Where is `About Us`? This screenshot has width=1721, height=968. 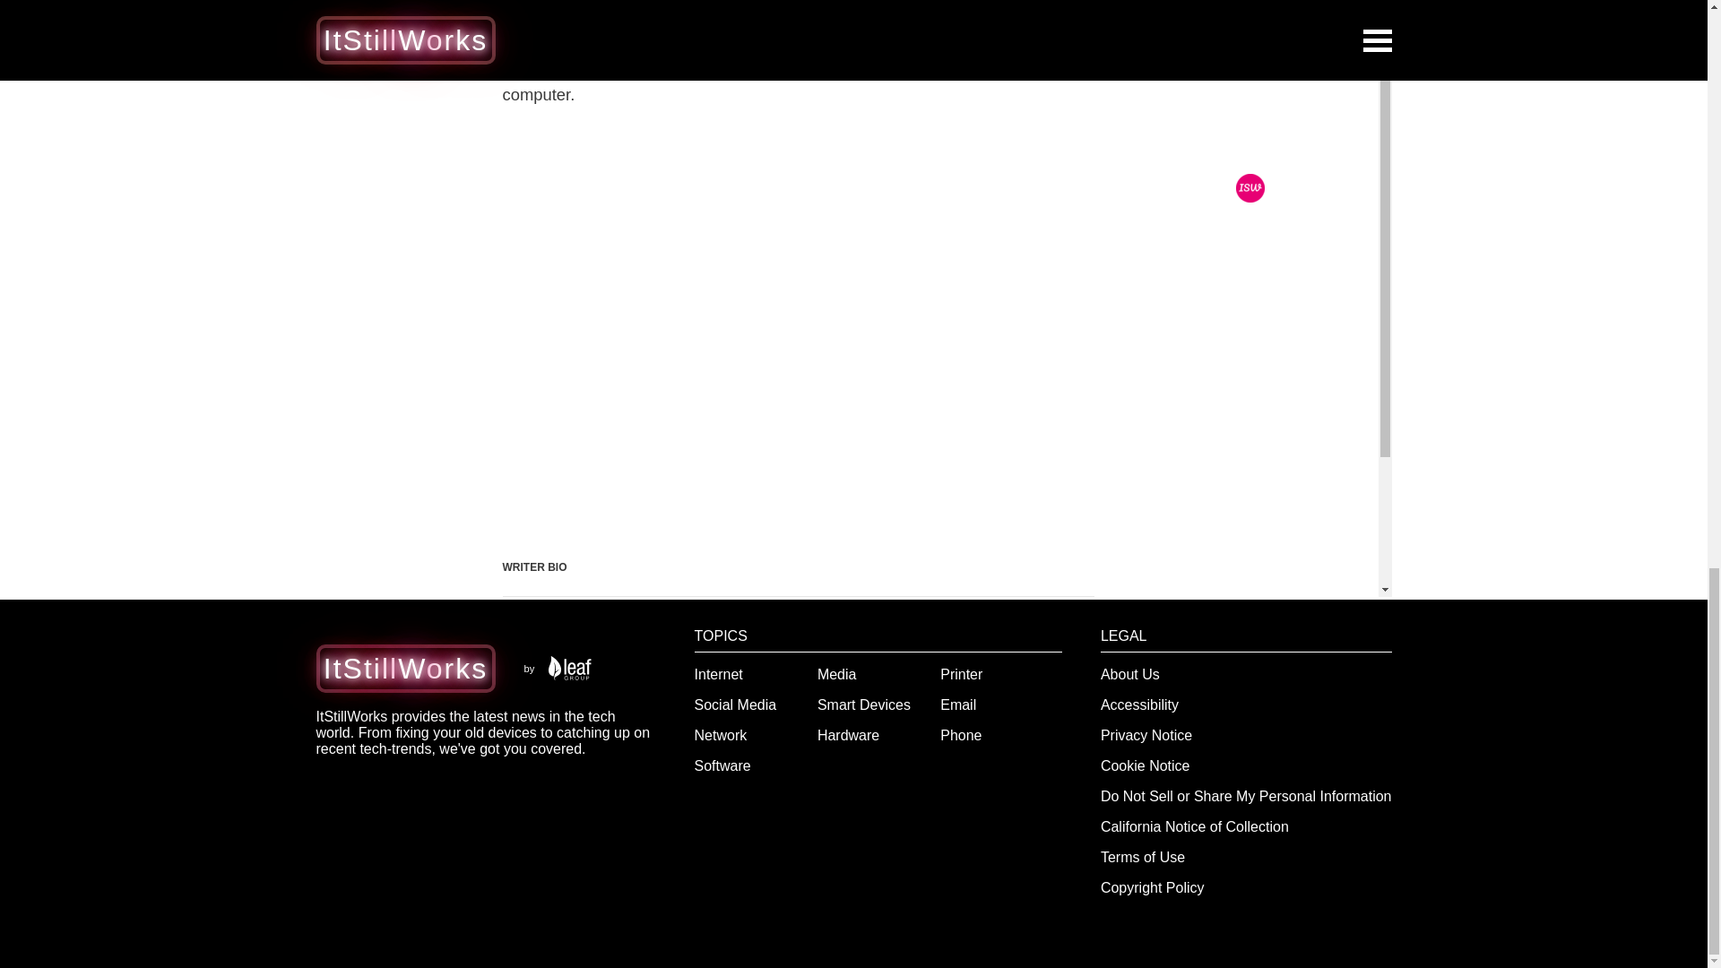
About Us is located at coordinates (1130, 674).